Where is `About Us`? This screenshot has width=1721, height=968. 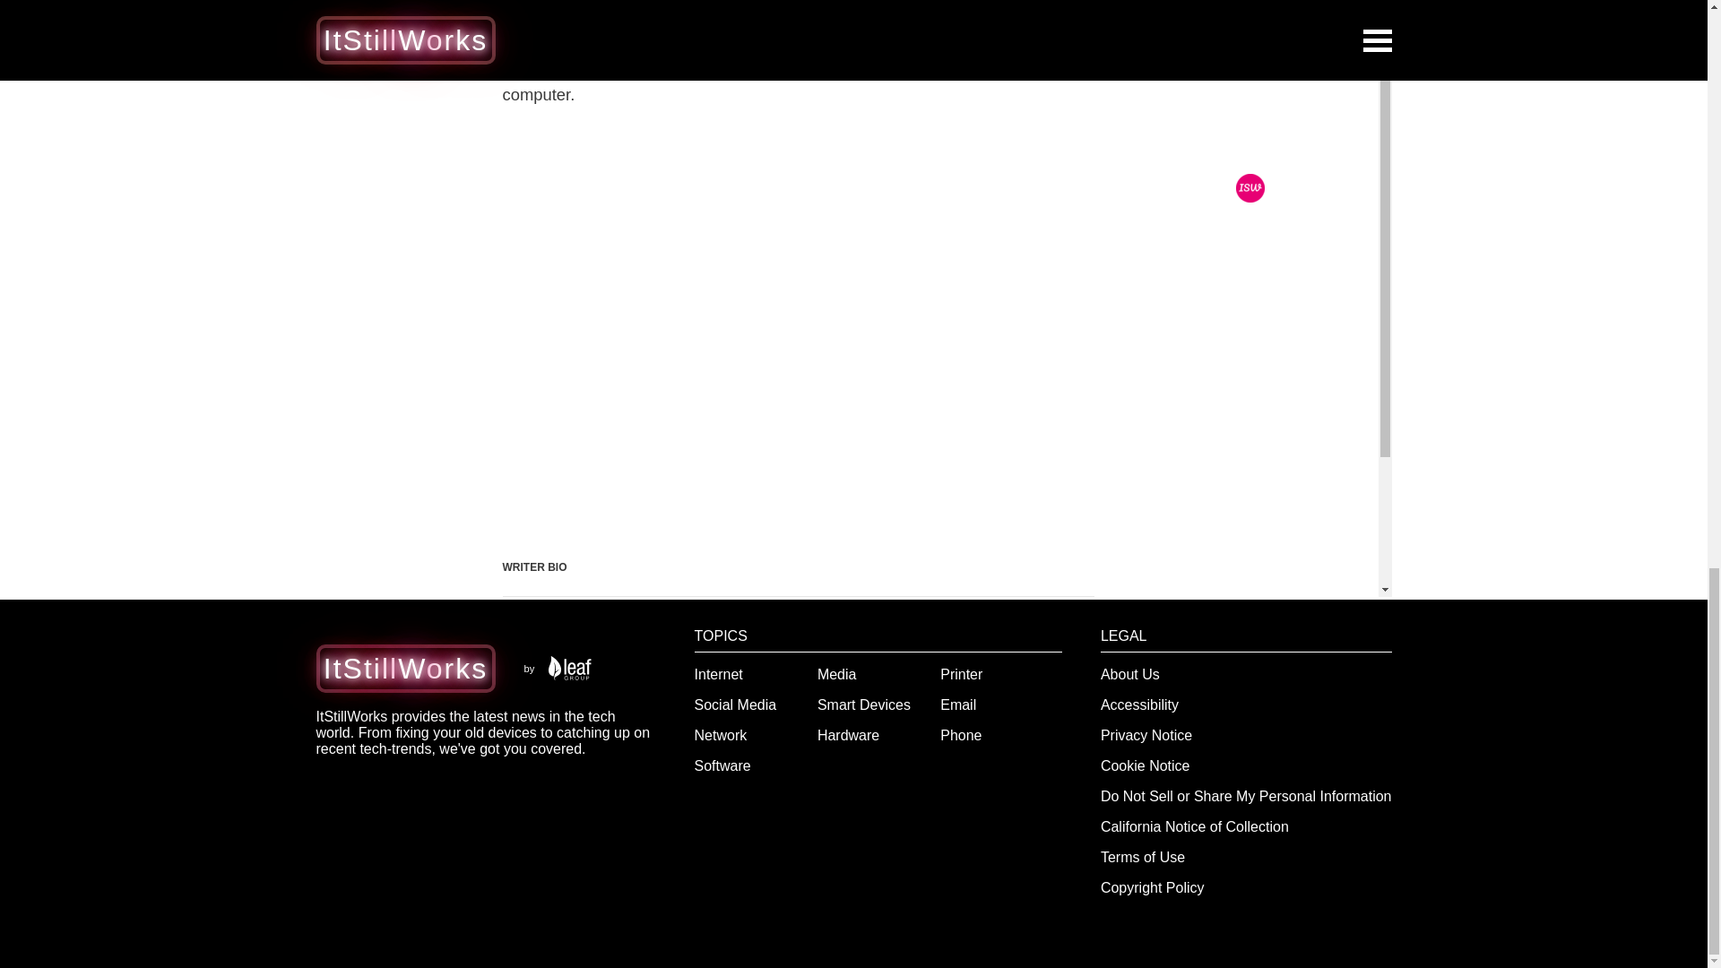
About Us is located at coordinates (1130, 674).